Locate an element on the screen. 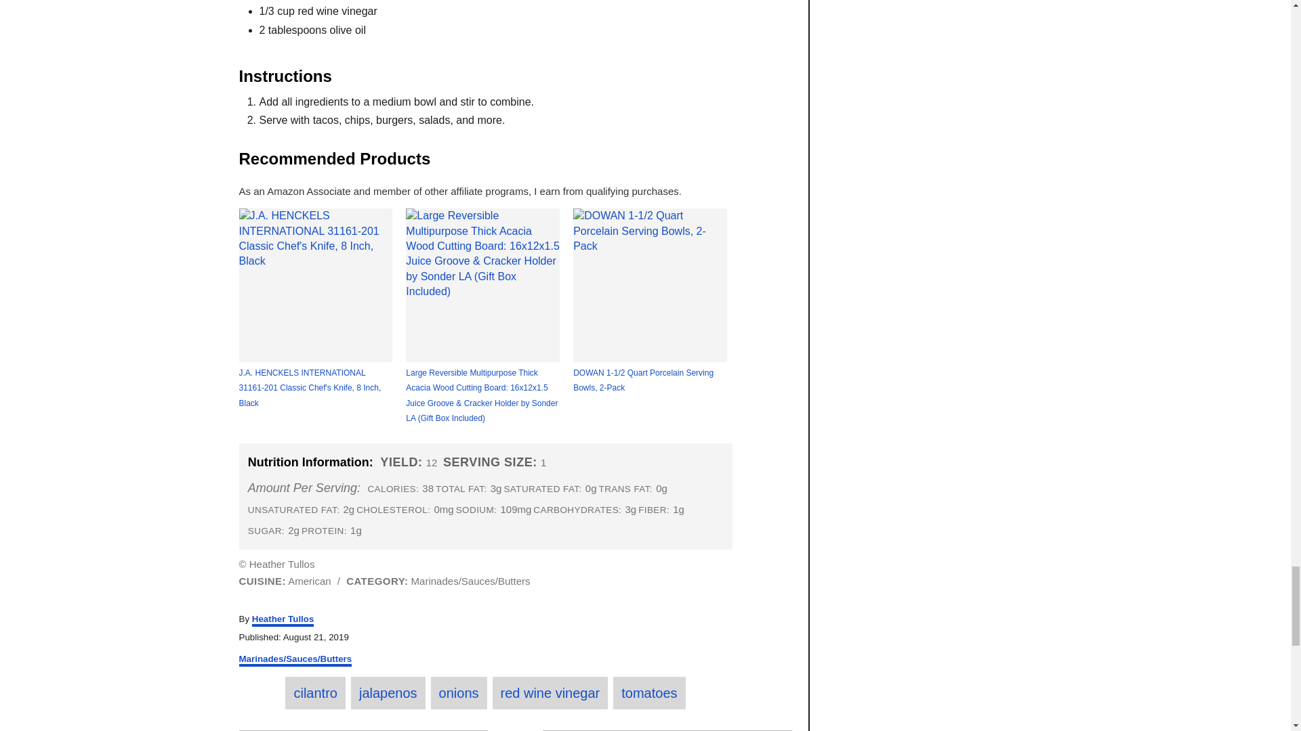 The height and width of the screenshot is (731, 1301). tomatoes is located at coordinates (649, 693).